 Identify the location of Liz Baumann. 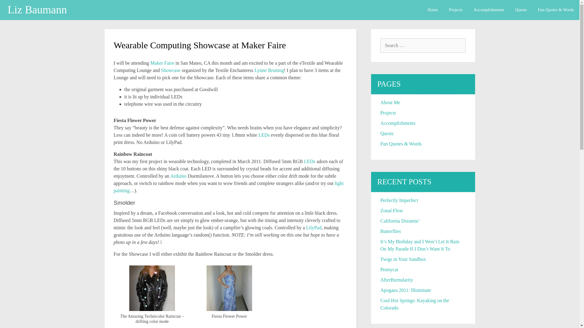
(40, 9).